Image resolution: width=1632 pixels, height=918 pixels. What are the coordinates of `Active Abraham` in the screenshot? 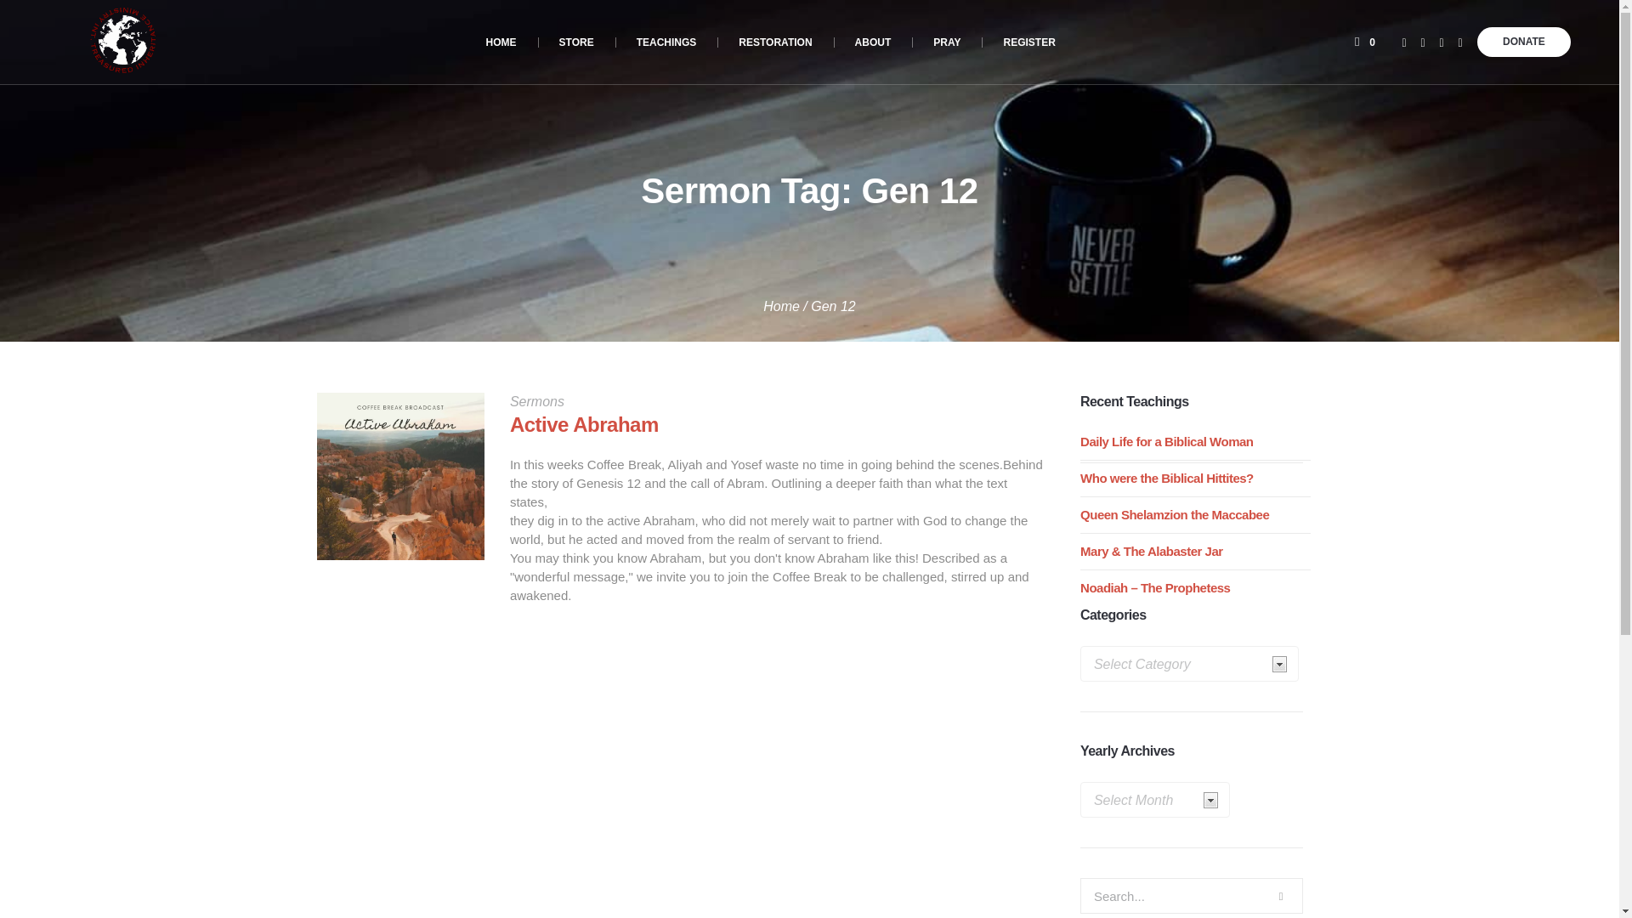 It's located at (584, 425).